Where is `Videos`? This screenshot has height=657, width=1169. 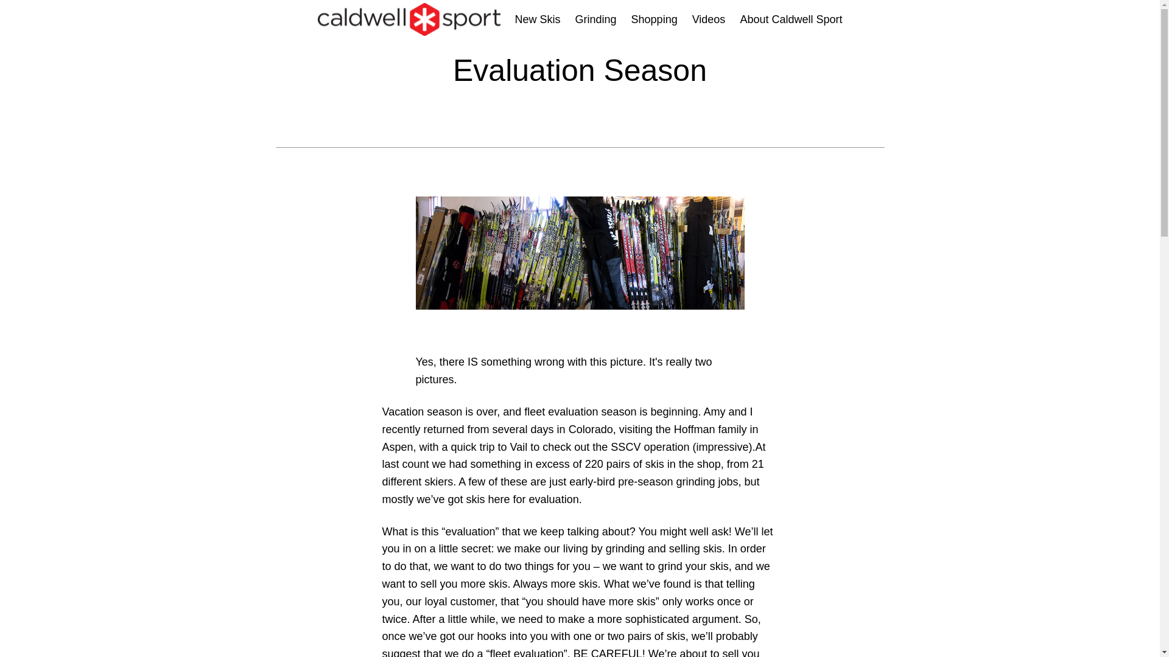 Videos is located at coordinates (709, 19).